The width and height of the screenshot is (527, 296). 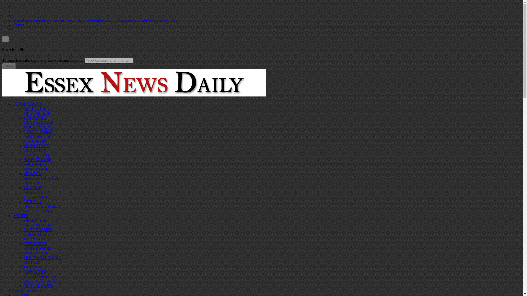 I want to click on SOUTH ORANGE, so click(x=40, y=197).